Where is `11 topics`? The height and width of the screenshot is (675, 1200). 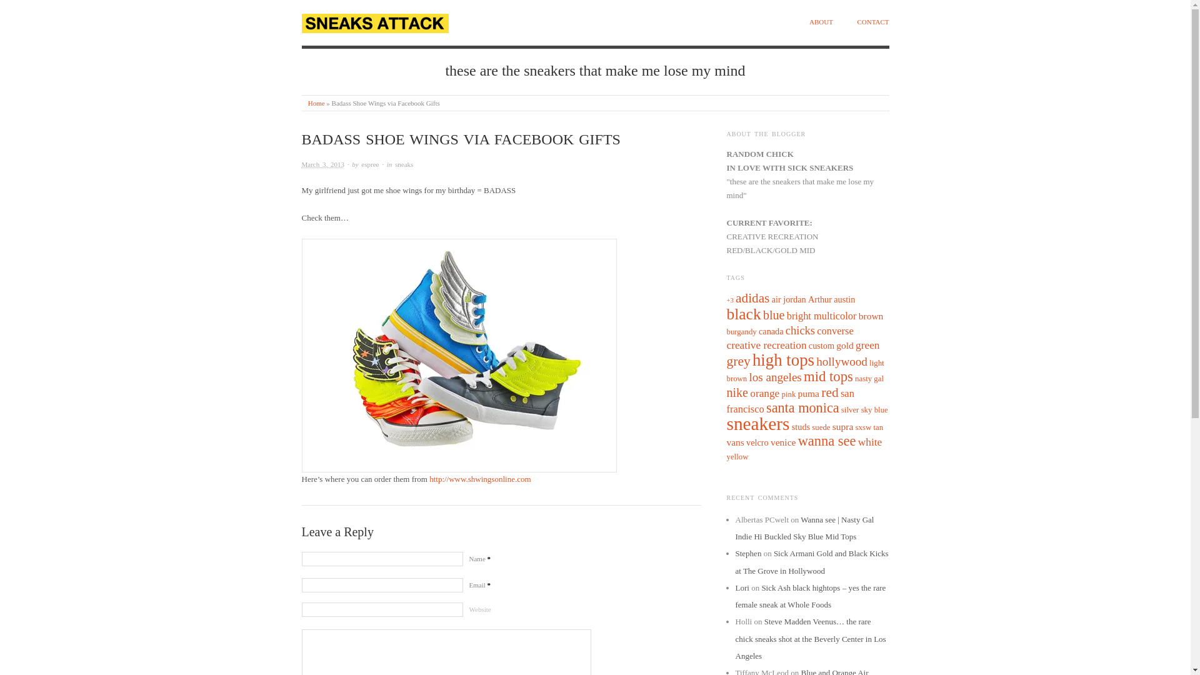
11 topics is located at coordinates (774, 315).